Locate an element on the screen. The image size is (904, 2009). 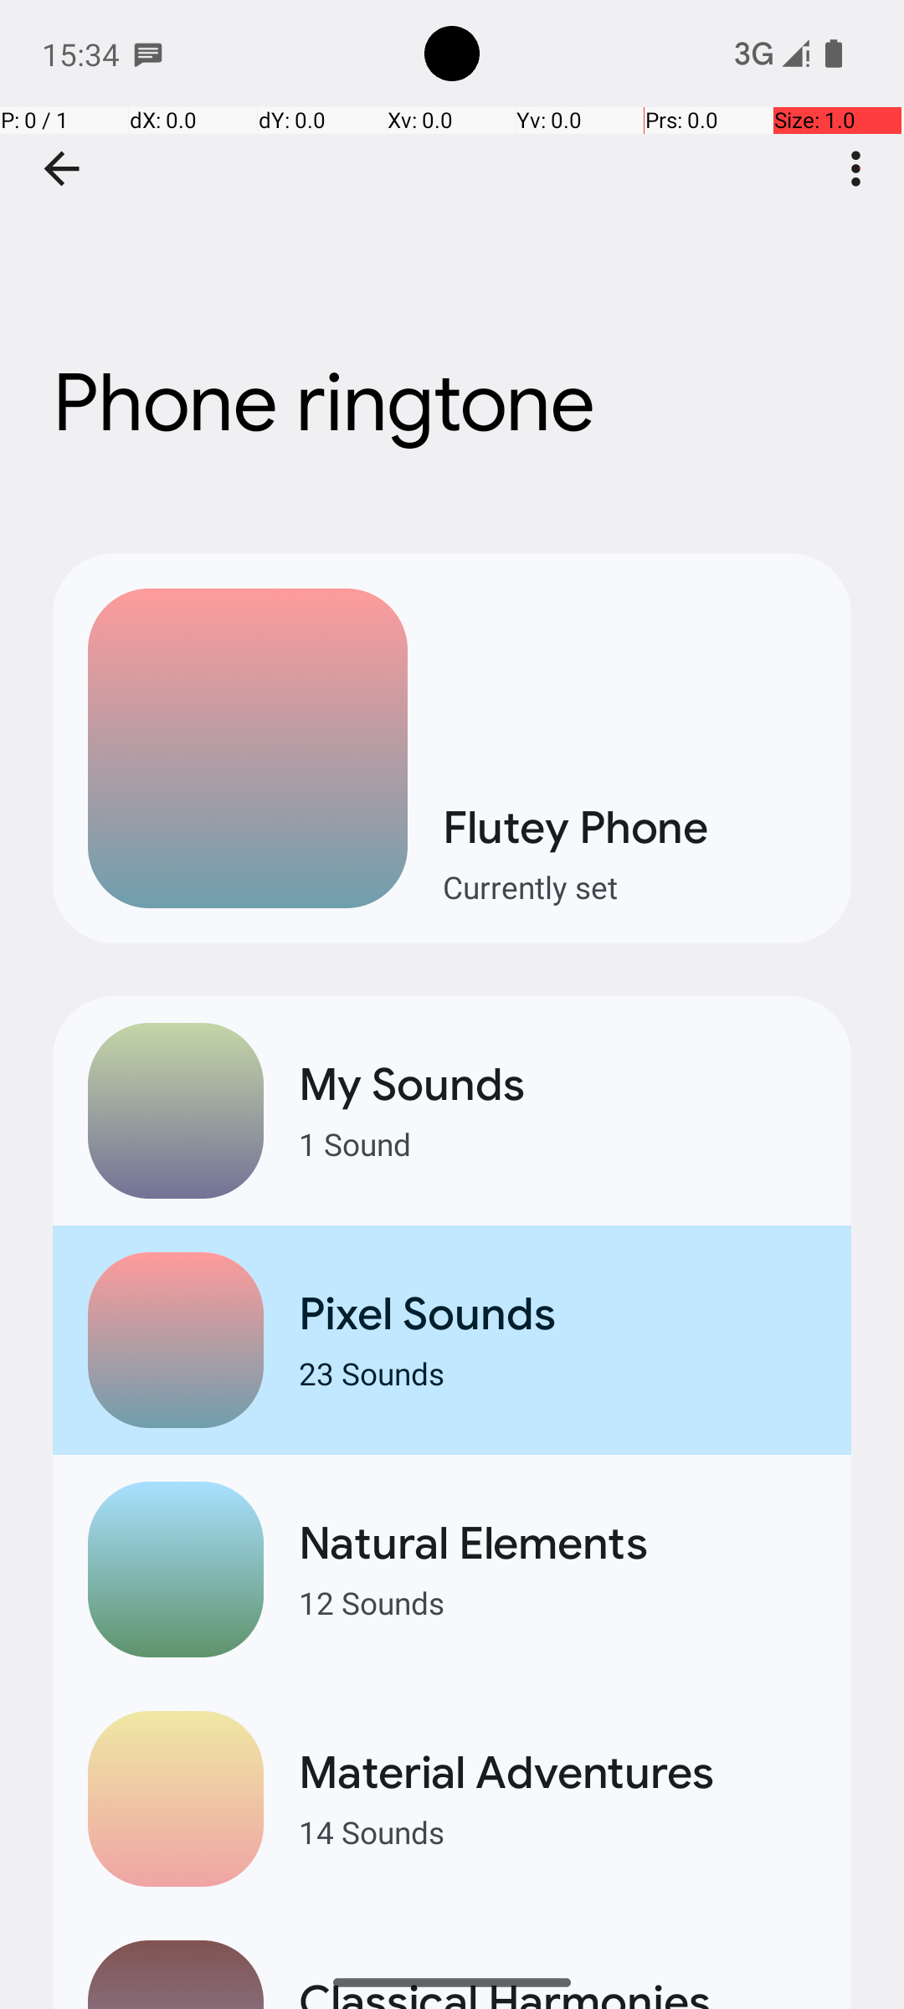
My Sounds is located at coordinates (557, 1085).